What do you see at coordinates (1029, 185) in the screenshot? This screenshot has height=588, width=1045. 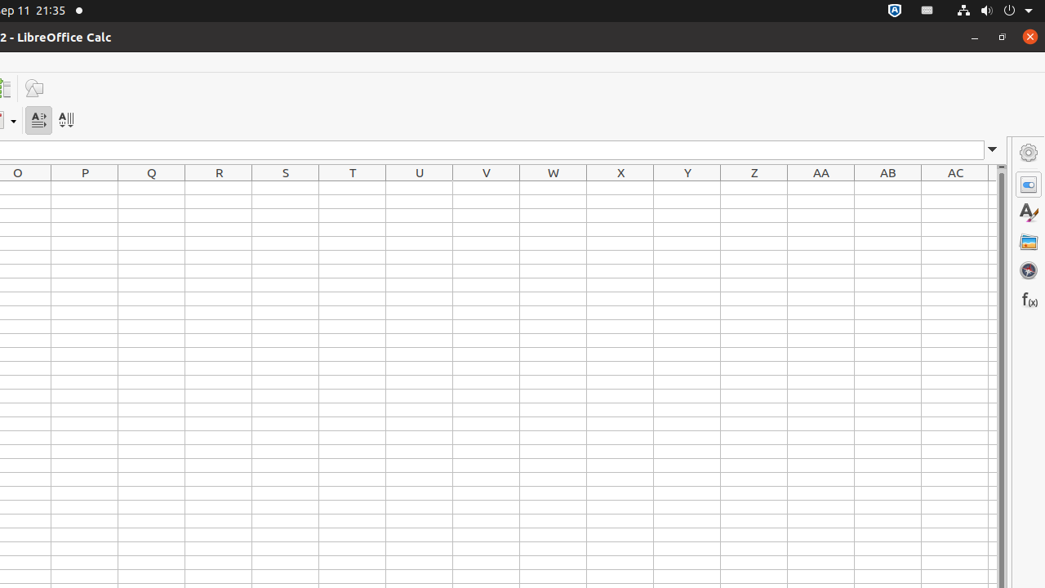 I see `Properties` at bounding box center [1029, 185].